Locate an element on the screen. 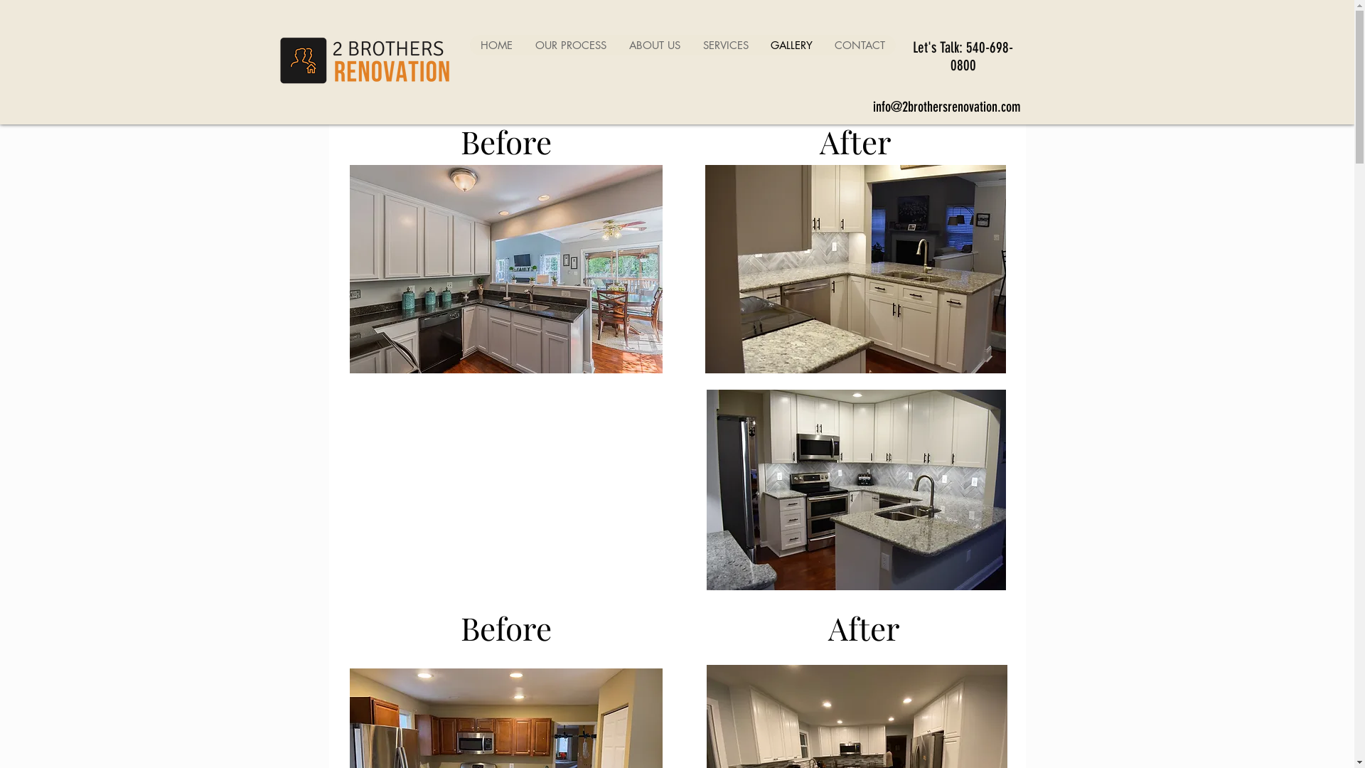 This screenshot has height=768, width=1365. info@2brothersrenovation.com is located at coordinates (947, 107).